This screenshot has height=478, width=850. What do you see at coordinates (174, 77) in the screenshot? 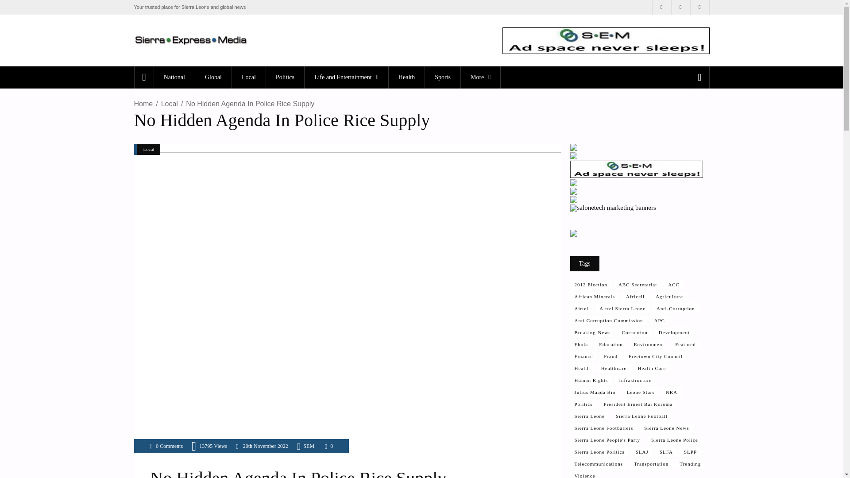
I see `National` at bounding box center [174, 77].